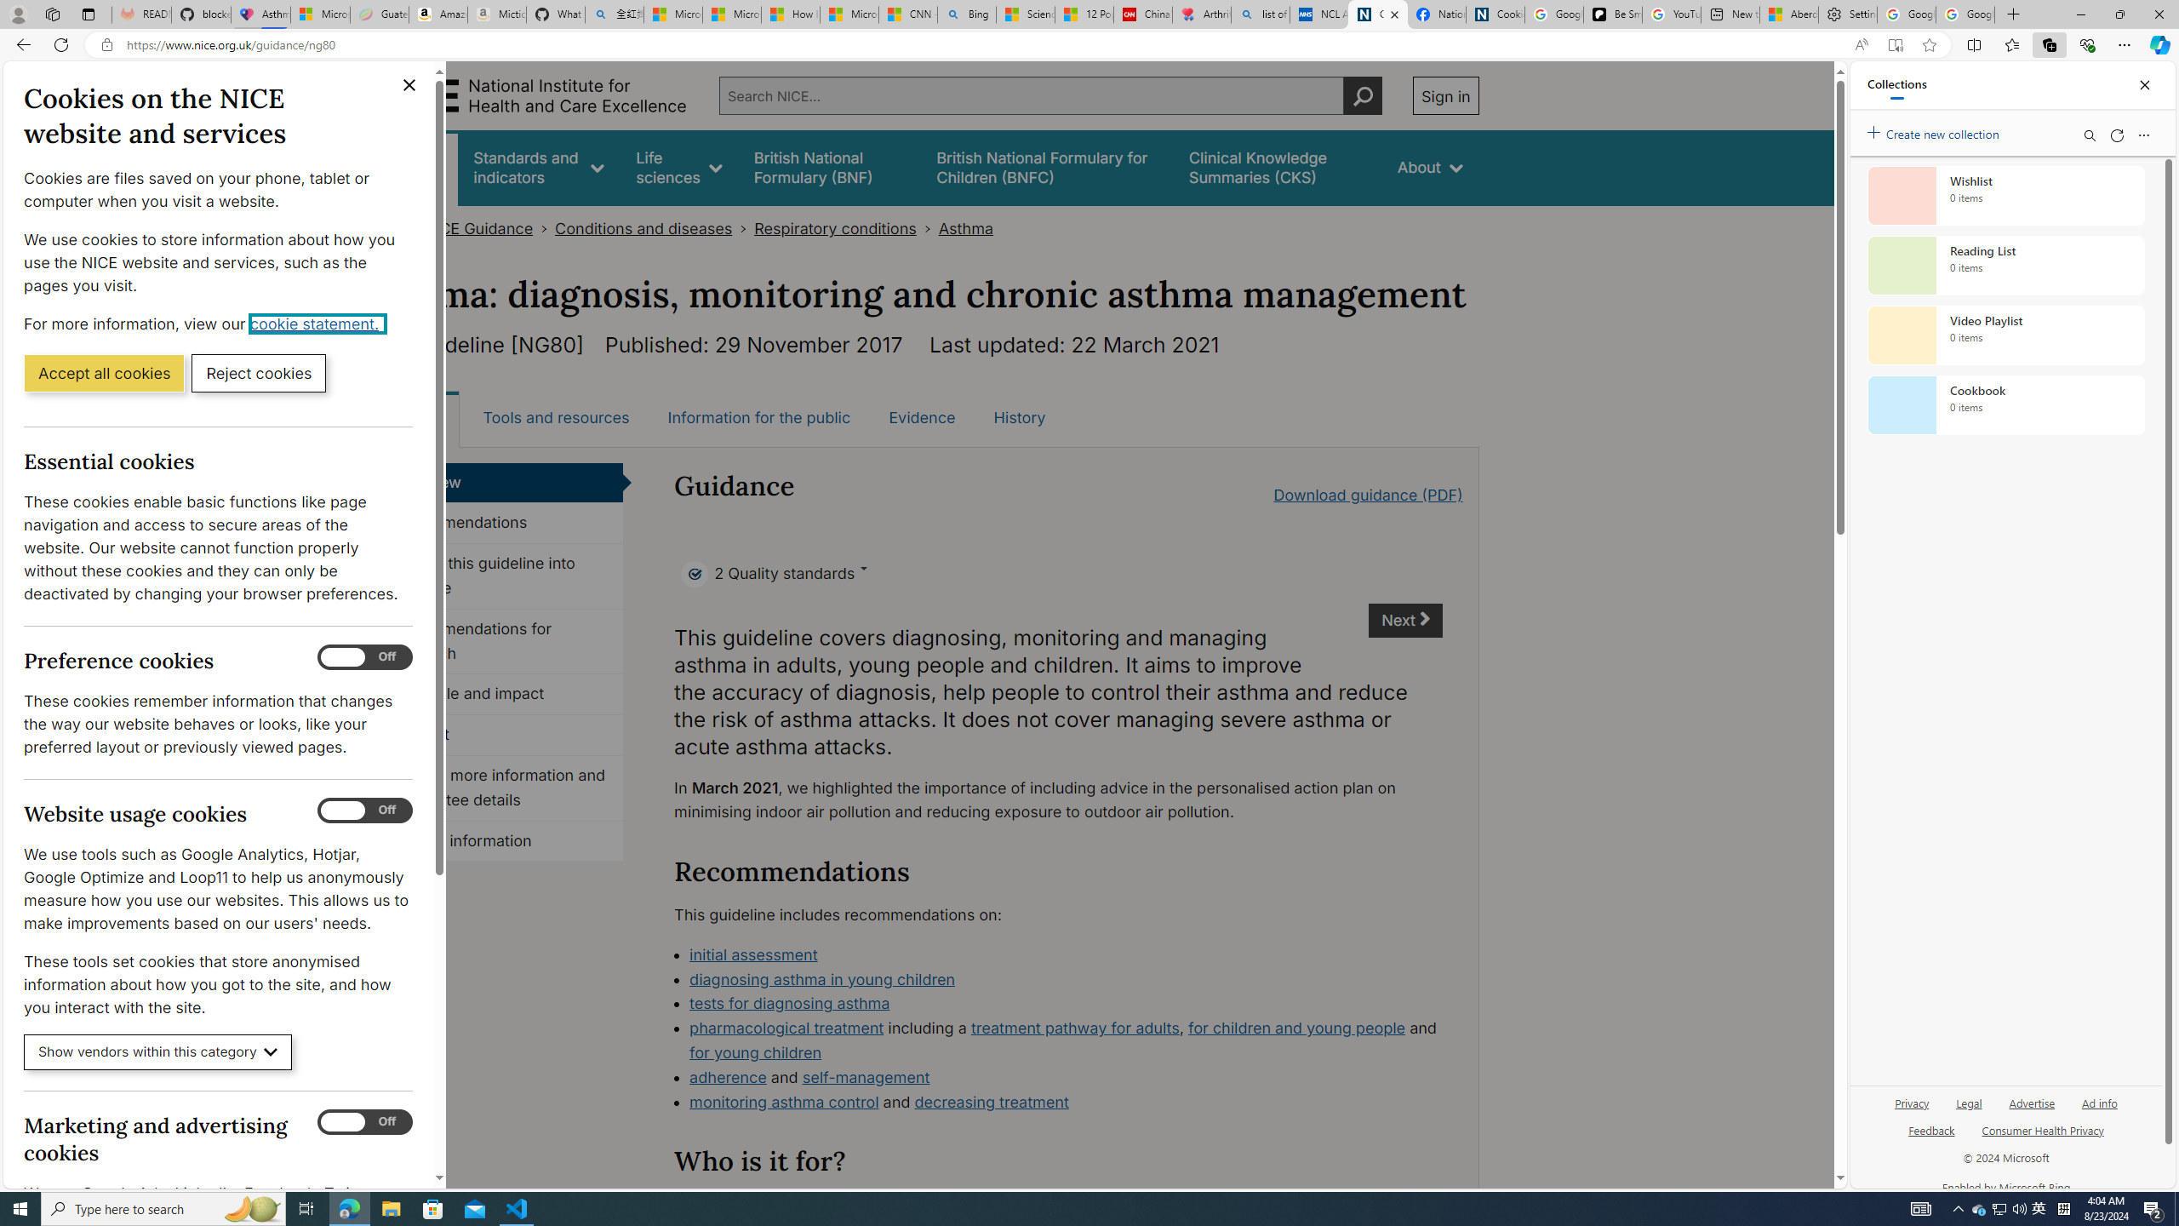 The width and height of the screenshot is (2179, 1226). I want to click on Next chapter, so click(1404, 621).